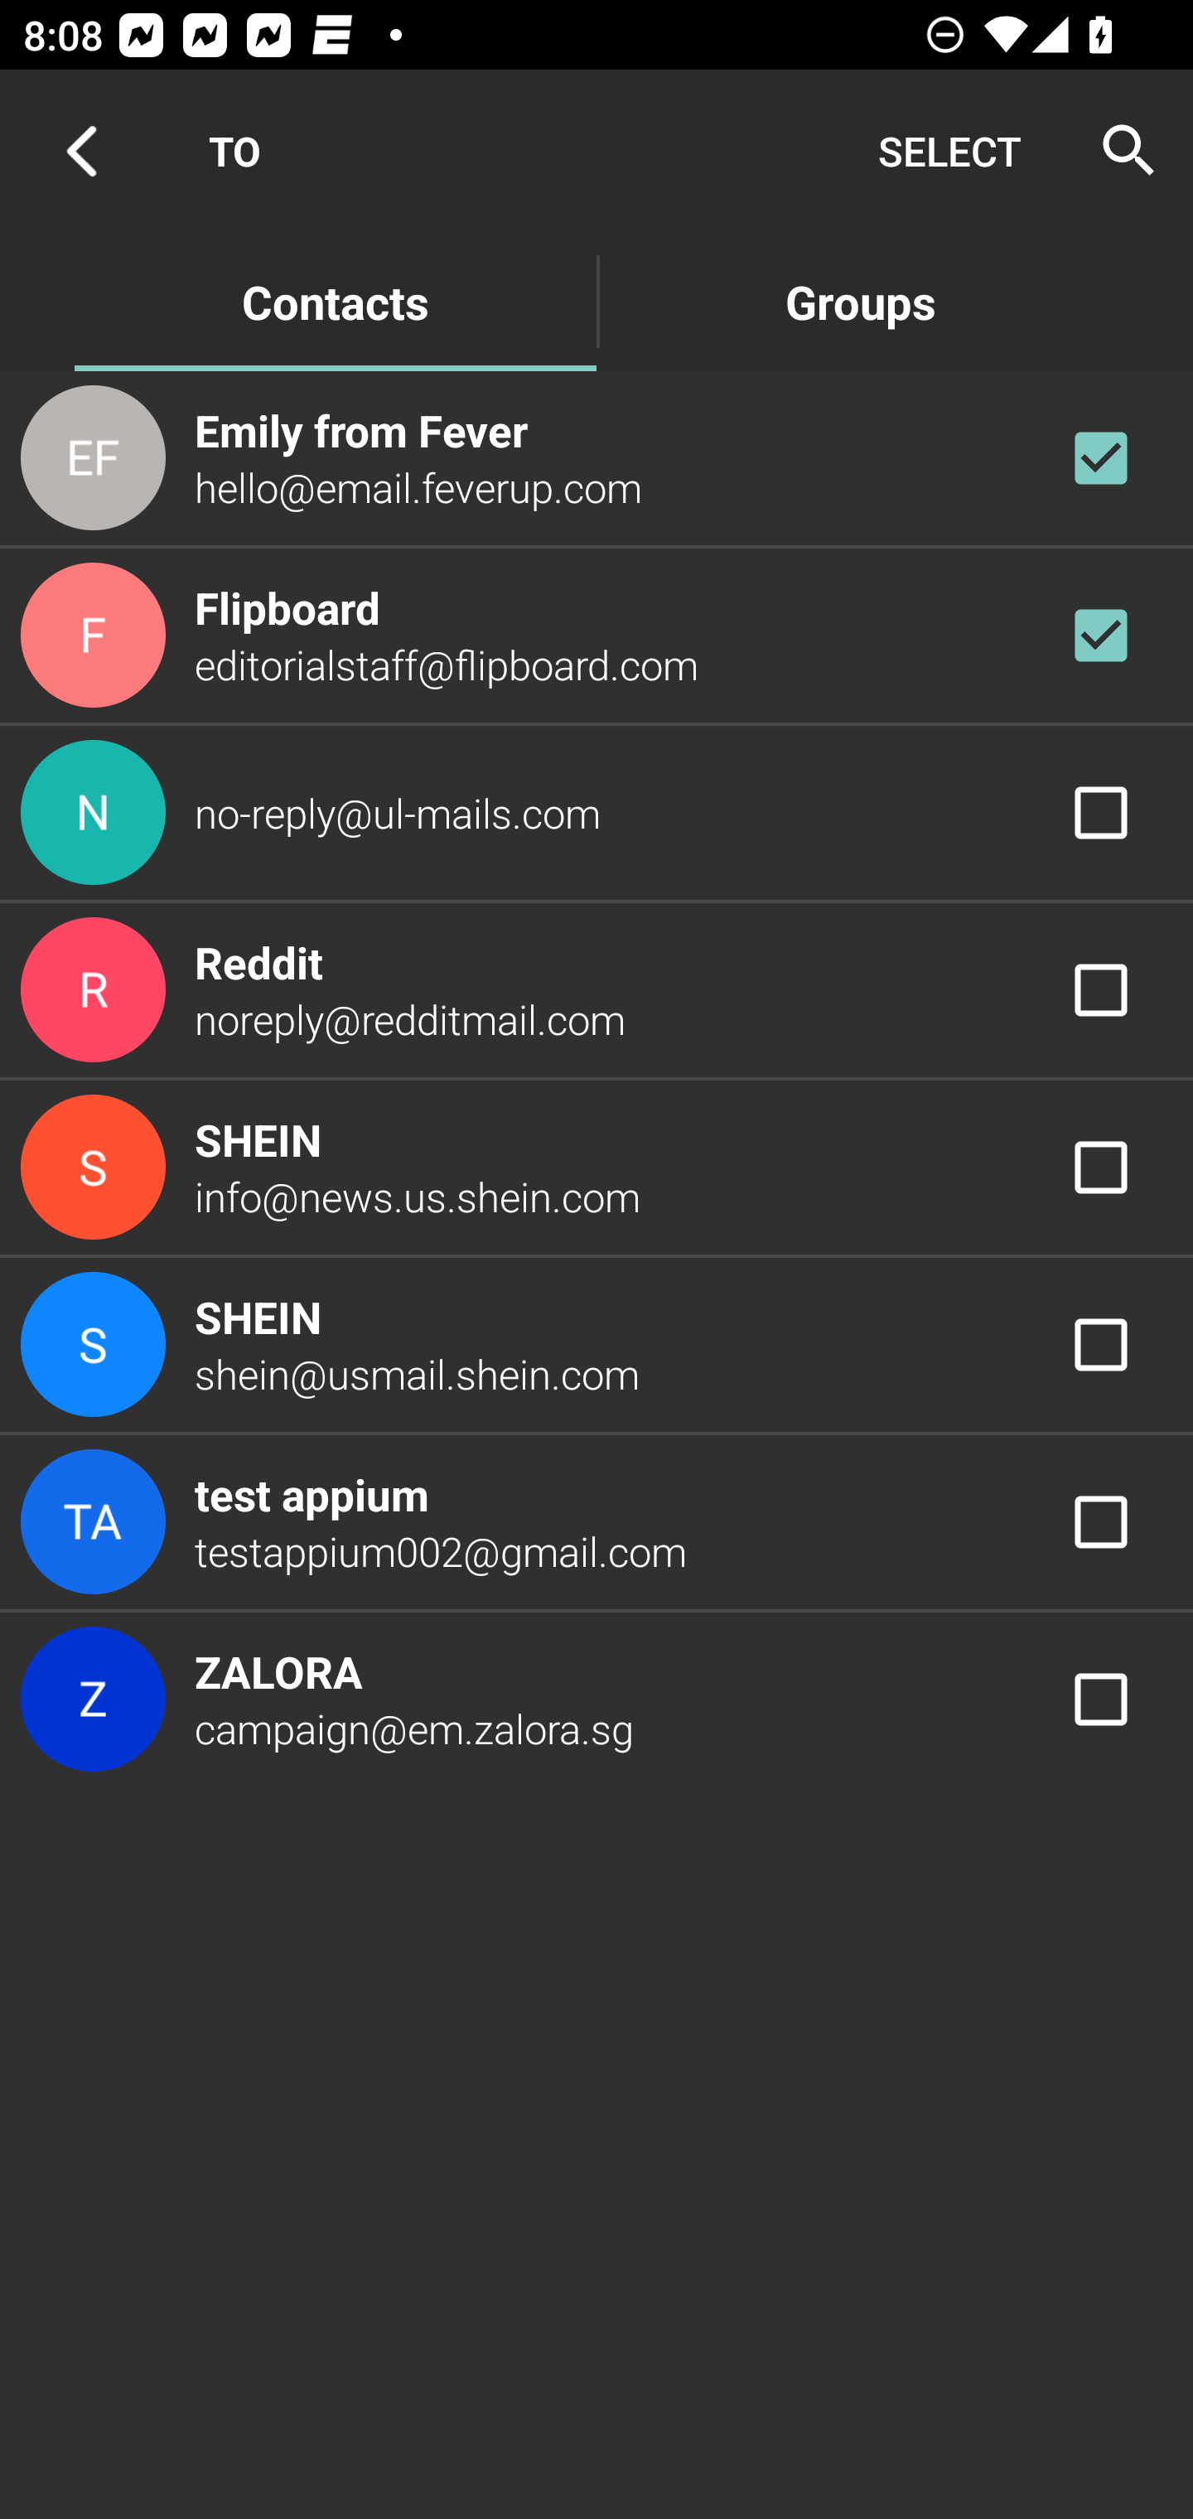 Image resolution: width=1193 pixels, height=2519 pixels. I want to click on Flipboard editorialstaff@flipboard.com, so click(596, 636).